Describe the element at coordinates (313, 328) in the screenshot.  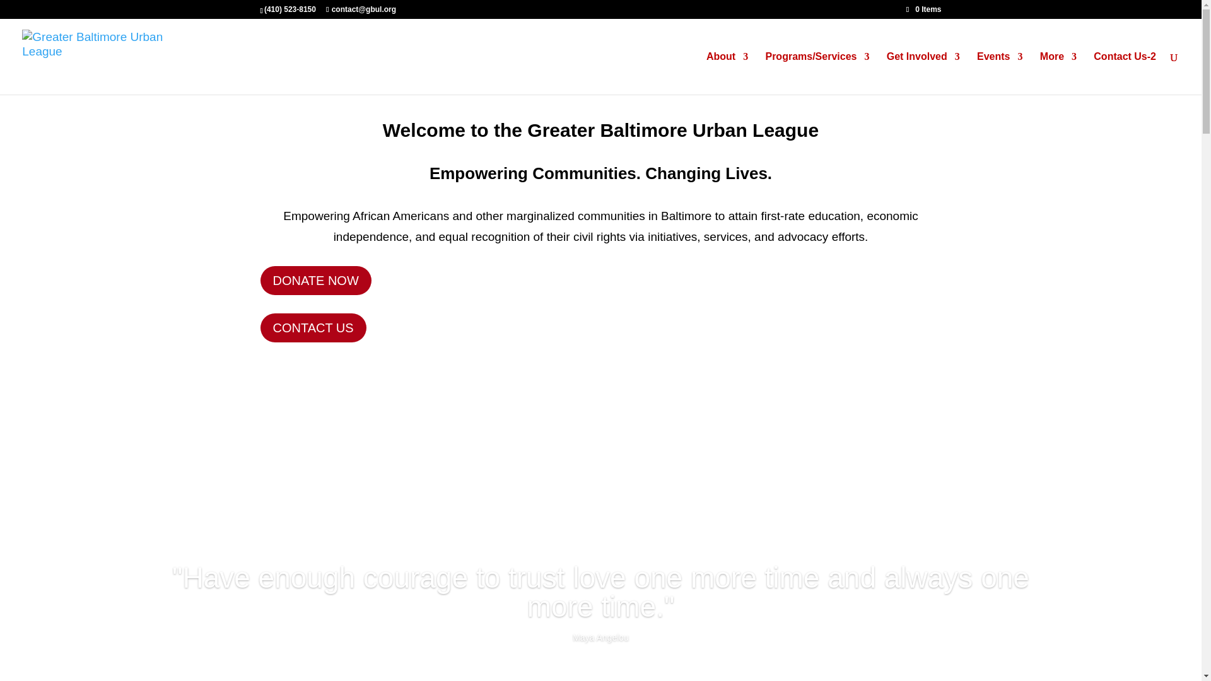
I see `CONTACT US` at that location.